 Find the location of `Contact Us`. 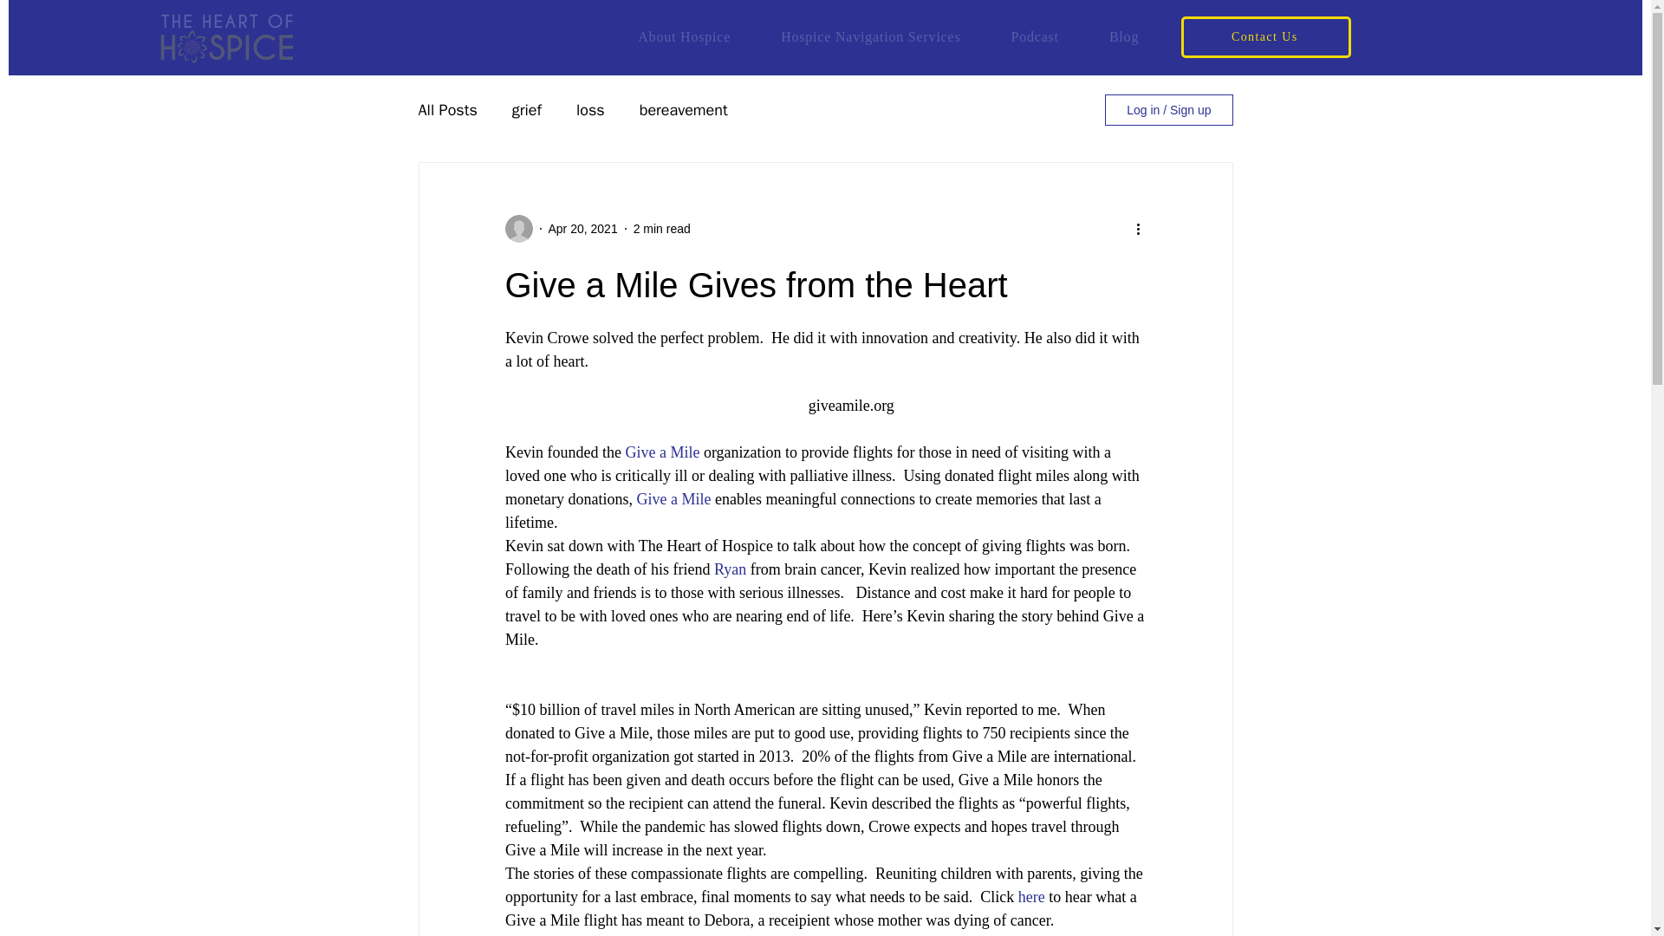

Contact Us is located at coordinates (1030, 896).